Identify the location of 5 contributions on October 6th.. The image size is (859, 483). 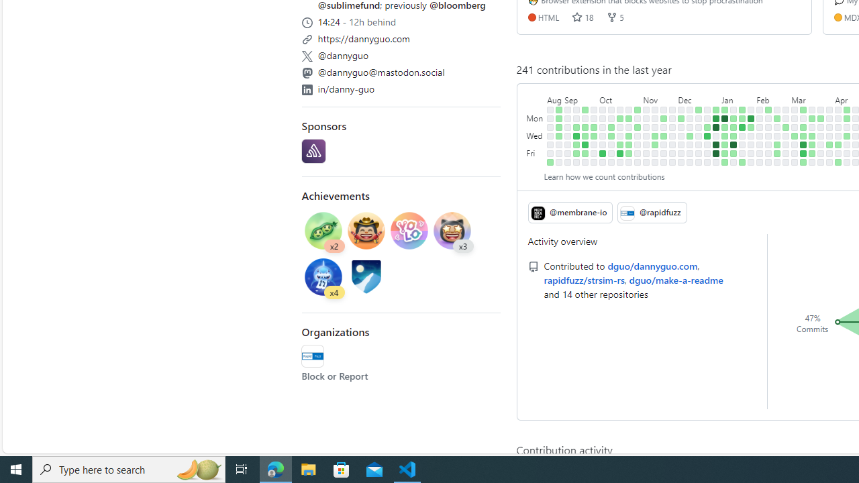
(603, 153).